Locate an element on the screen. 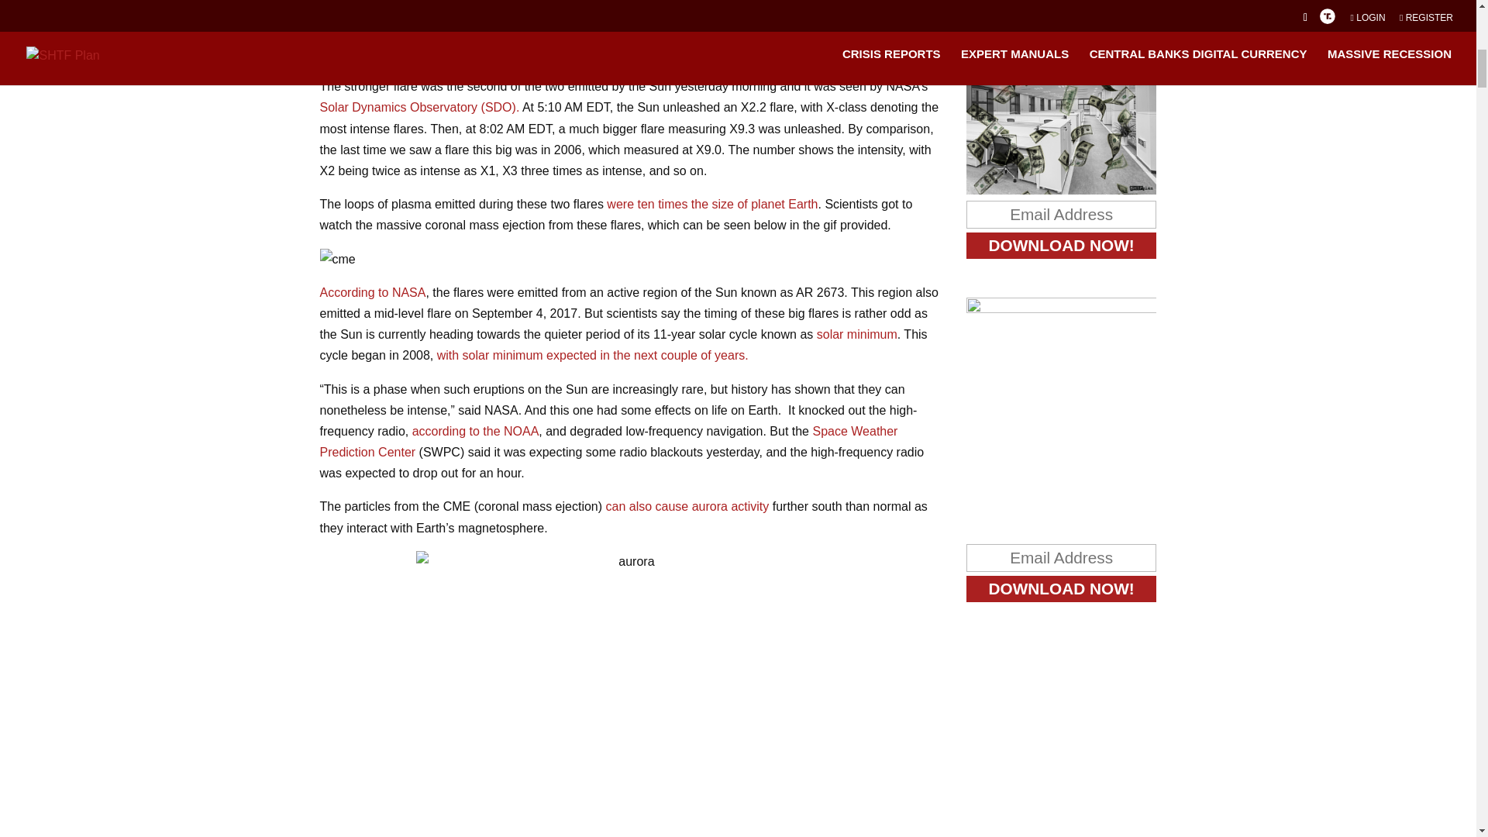  with solar minimum expected in the next couple of years. is located at coordinates (592, 355).